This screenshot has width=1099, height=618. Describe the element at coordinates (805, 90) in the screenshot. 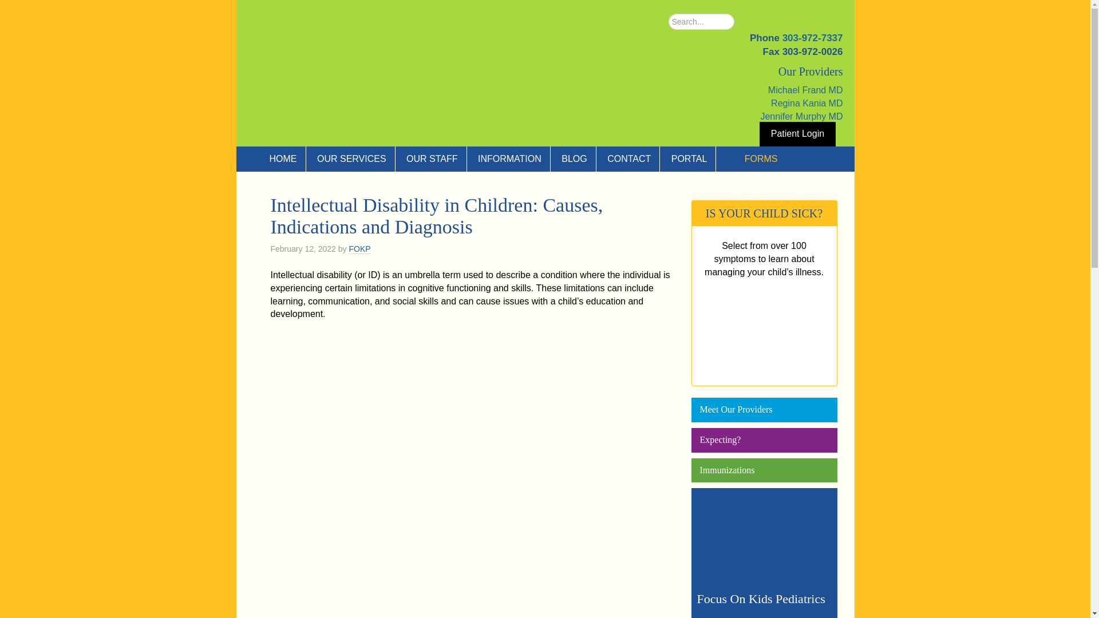

I see `Michael Frand MD` at that location.